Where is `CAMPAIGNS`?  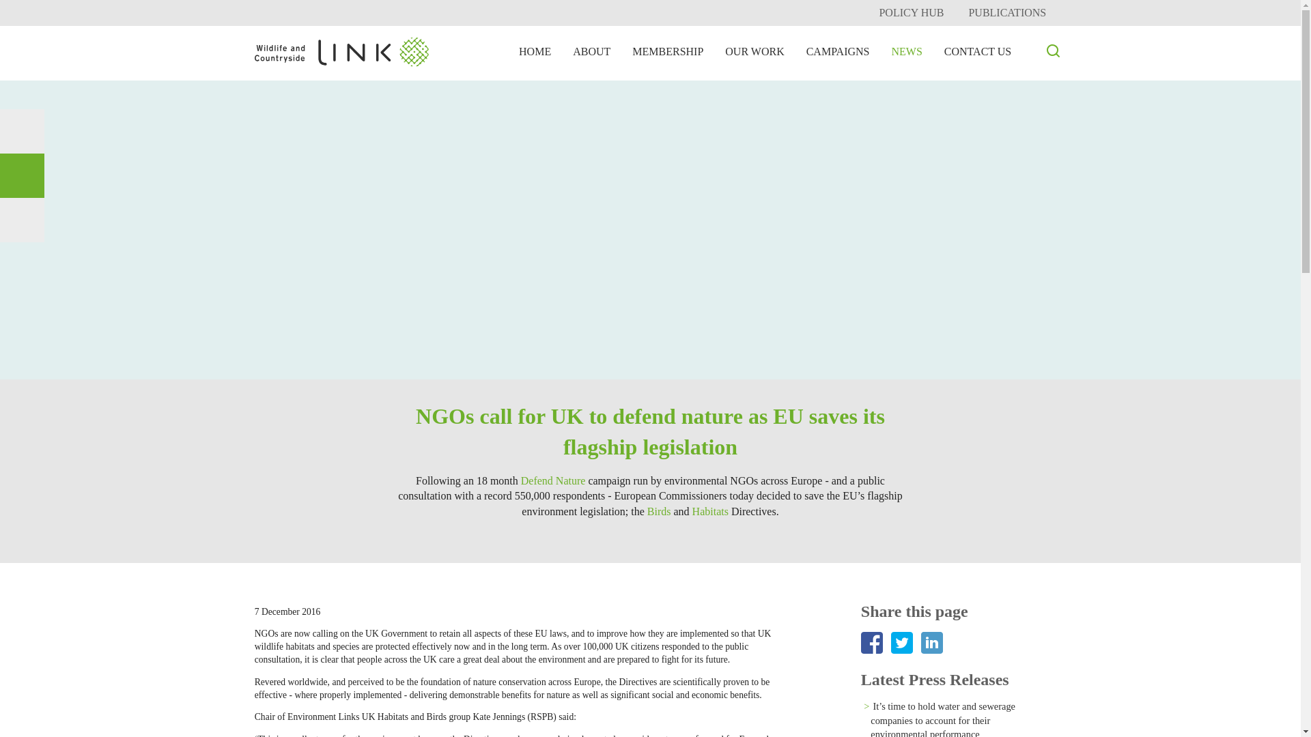
CAMPAIGNS is located at coordinates (838, 52).